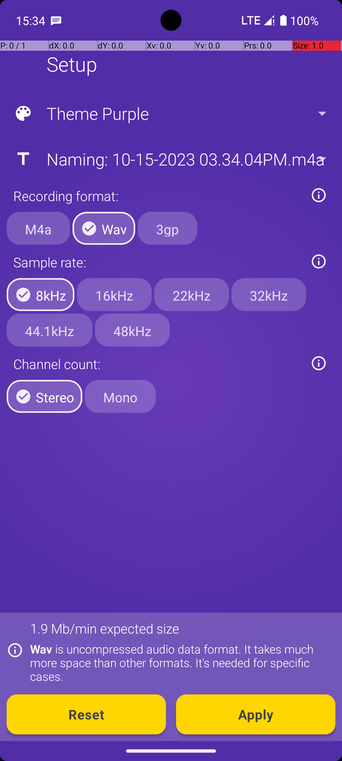  What do you see at coordinates (179, 663) in the screenshot?
I see `Wav is uncompressed audio data format. It takes much more space than other formats. It's needed for specific cases.` at bounding box center [179, 663].